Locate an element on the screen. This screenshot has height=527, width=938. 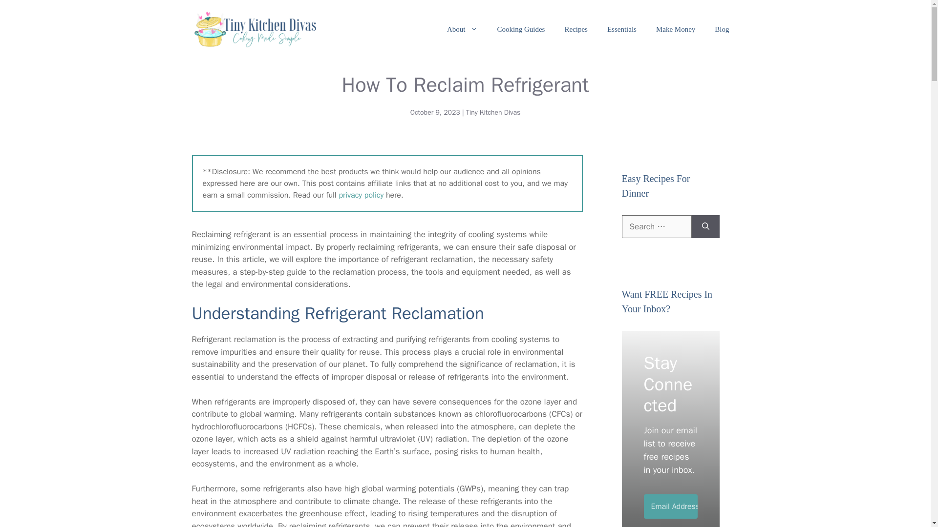
View all posts by Tiny Kitchen Divas is located at coordinates (493, 112).